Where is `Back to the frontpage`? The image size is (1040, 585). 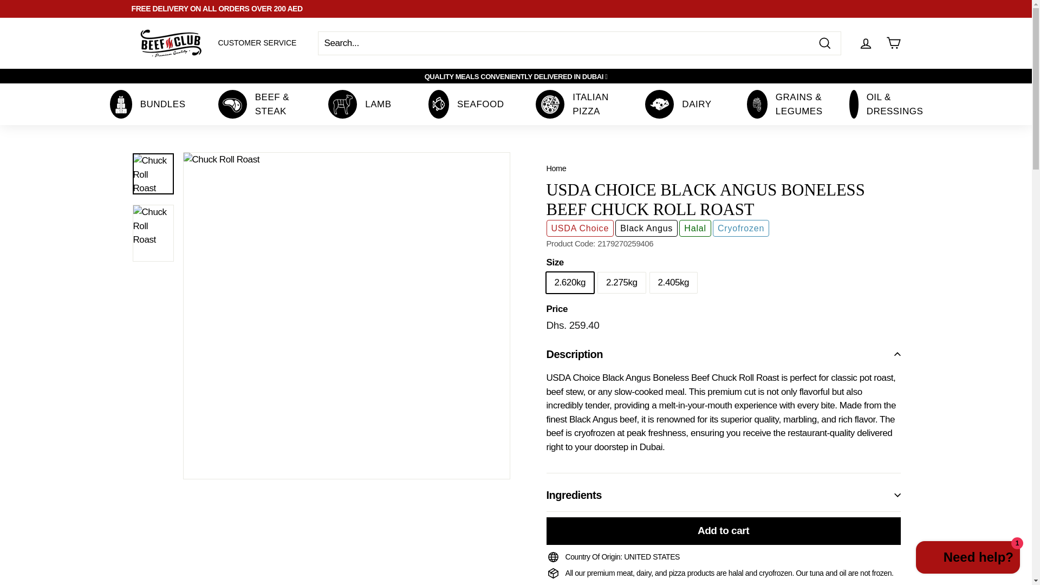
Back to the frontpage is located at coordinates (556, 168).